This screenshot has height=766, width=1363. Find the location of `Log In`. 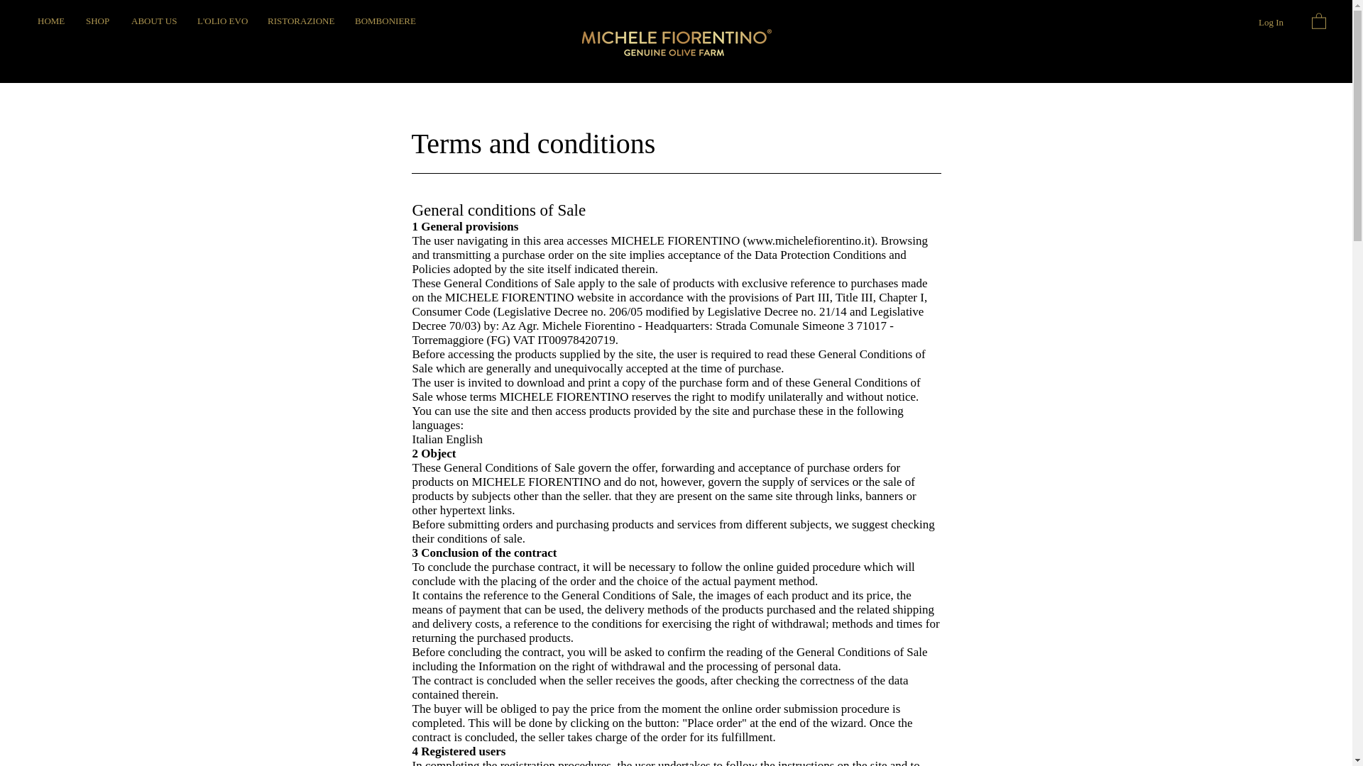

Log In is located at coordinates (1271, 23).